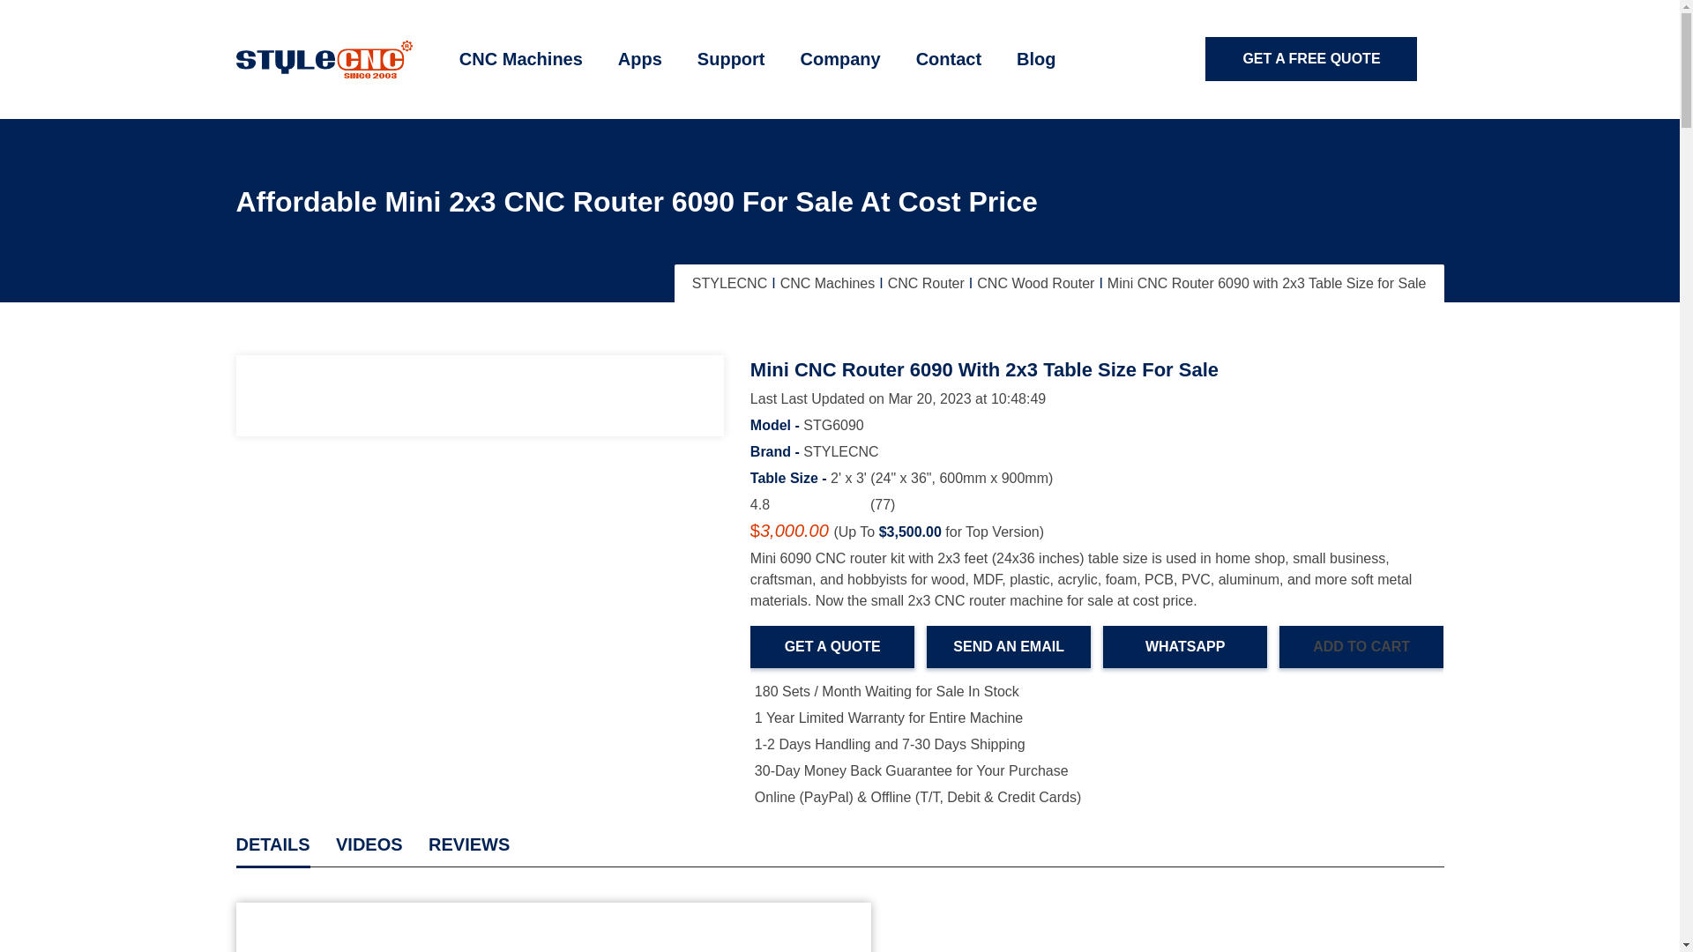 The width and height of the screenshot is (1693, 952). What do you see at coordinates (324, 59) in the screenshot?
I see `STYLECNC` at bounding box center [324, 59].